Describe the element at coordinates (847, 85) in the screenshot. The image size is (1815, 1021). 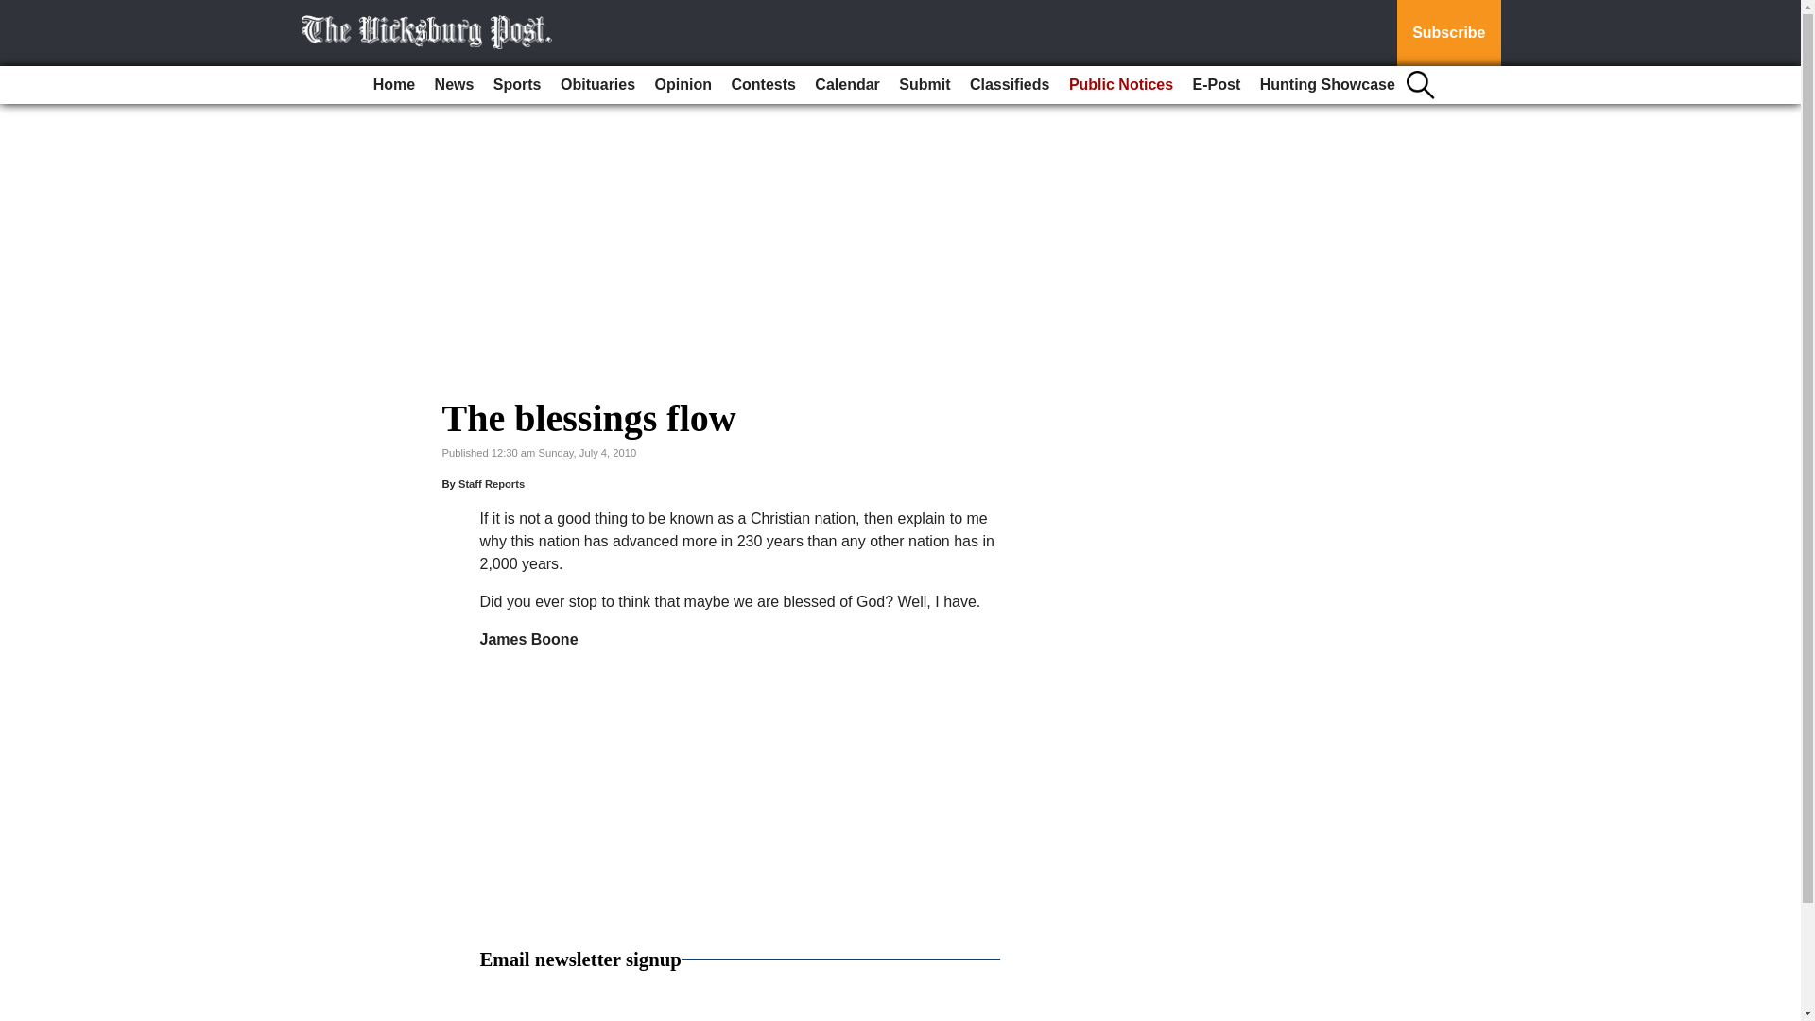
I see `Calendar` at that location.